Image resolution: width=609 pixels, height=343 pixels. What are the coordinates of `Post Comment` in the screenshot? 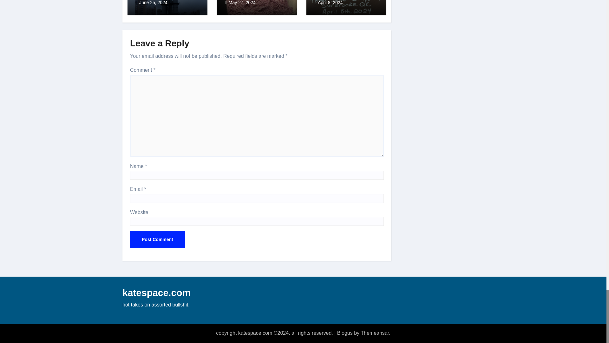 It's located at (157, 239).